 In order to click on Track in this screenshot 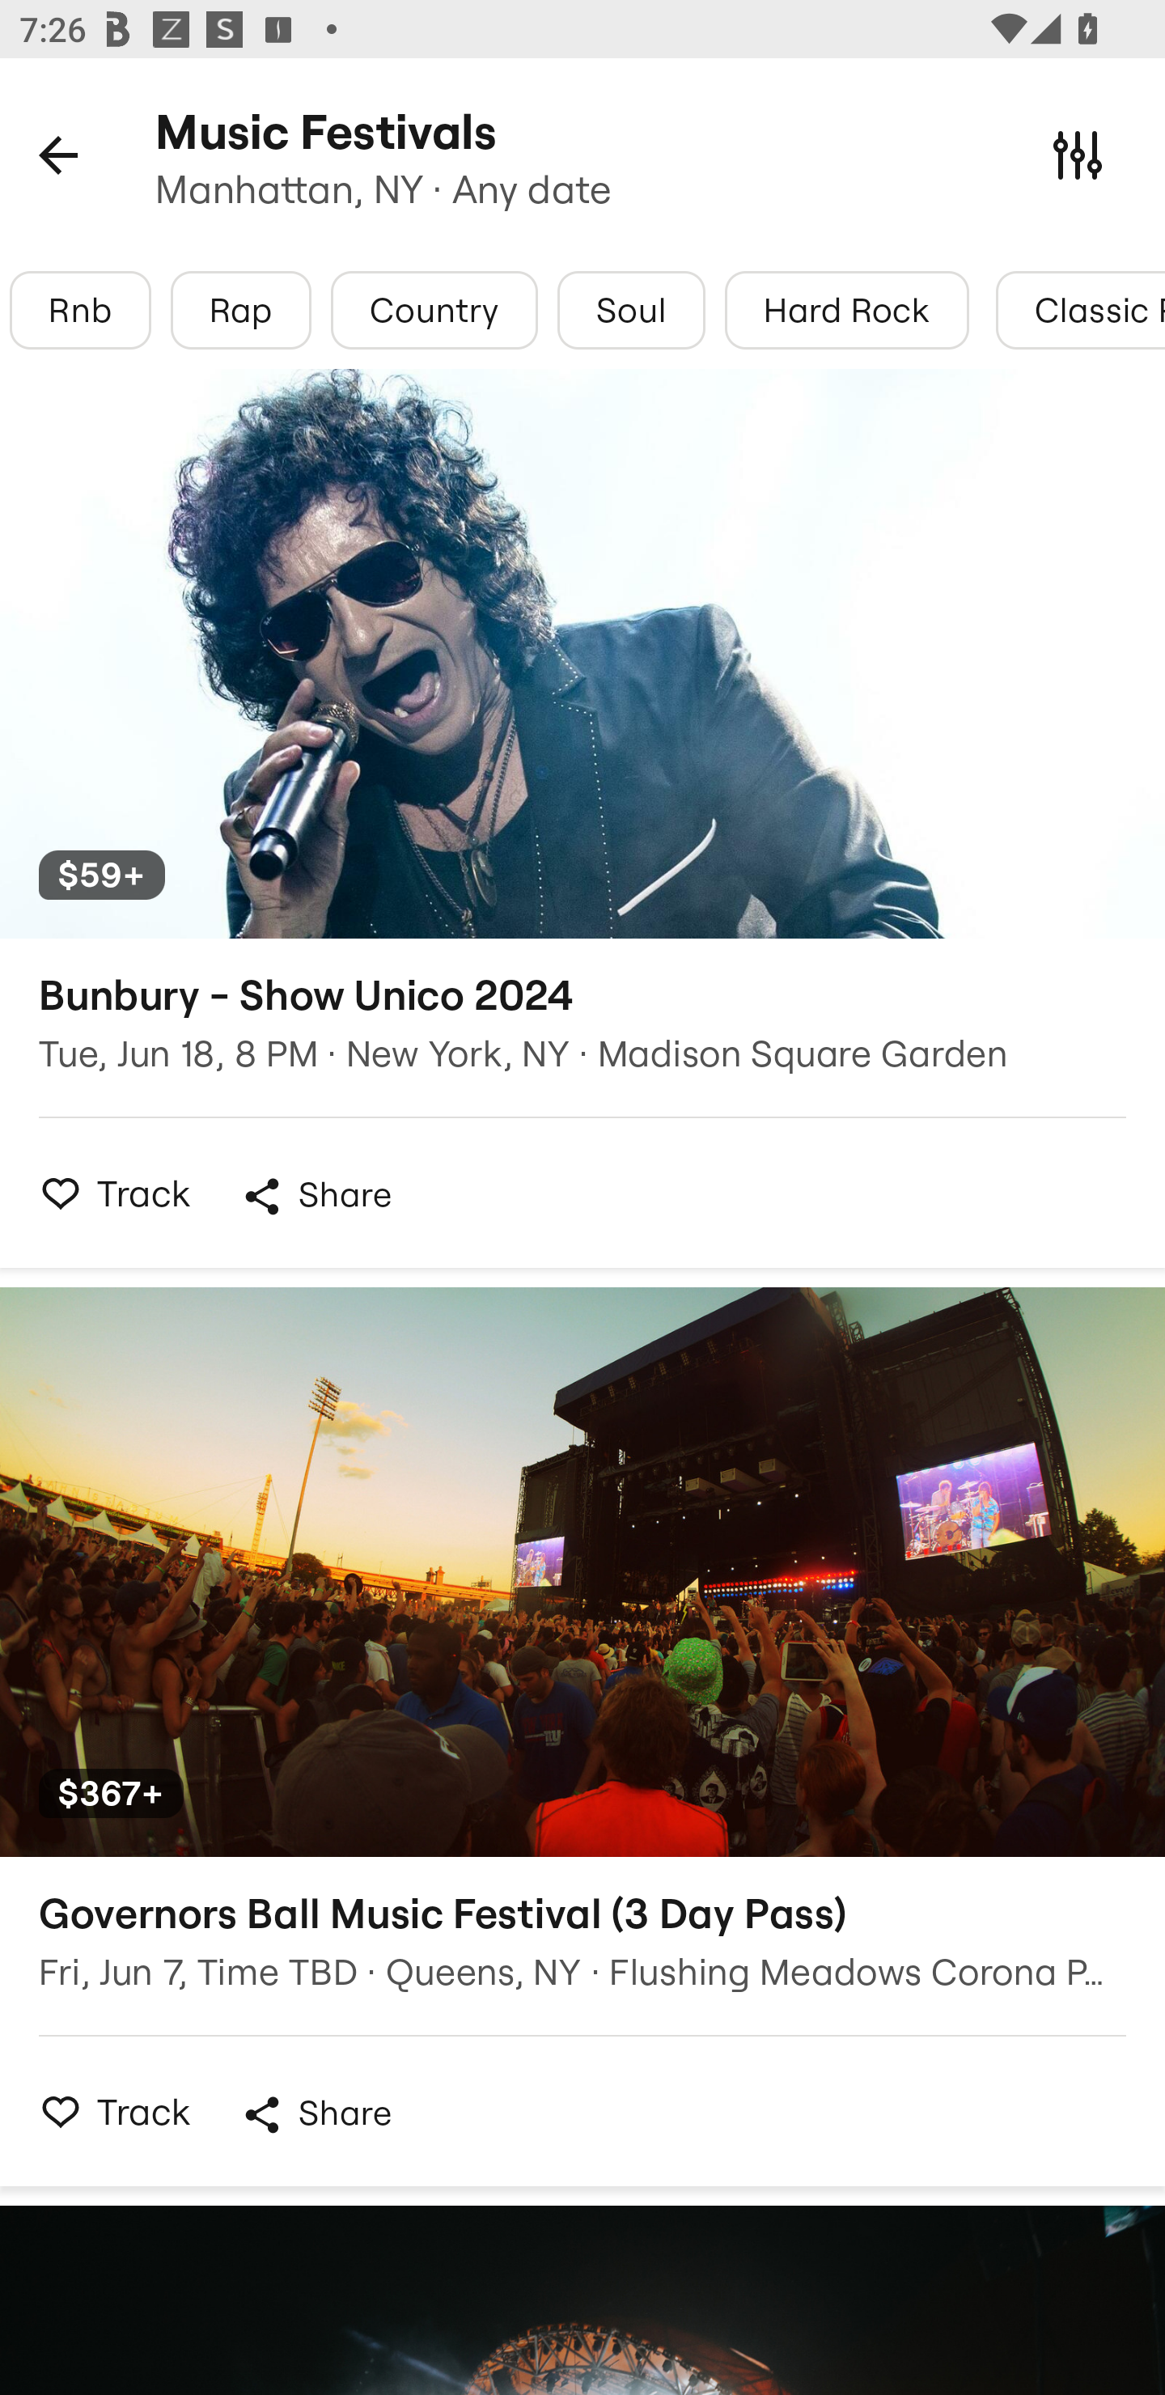, I will do `click(108, 2111)`.